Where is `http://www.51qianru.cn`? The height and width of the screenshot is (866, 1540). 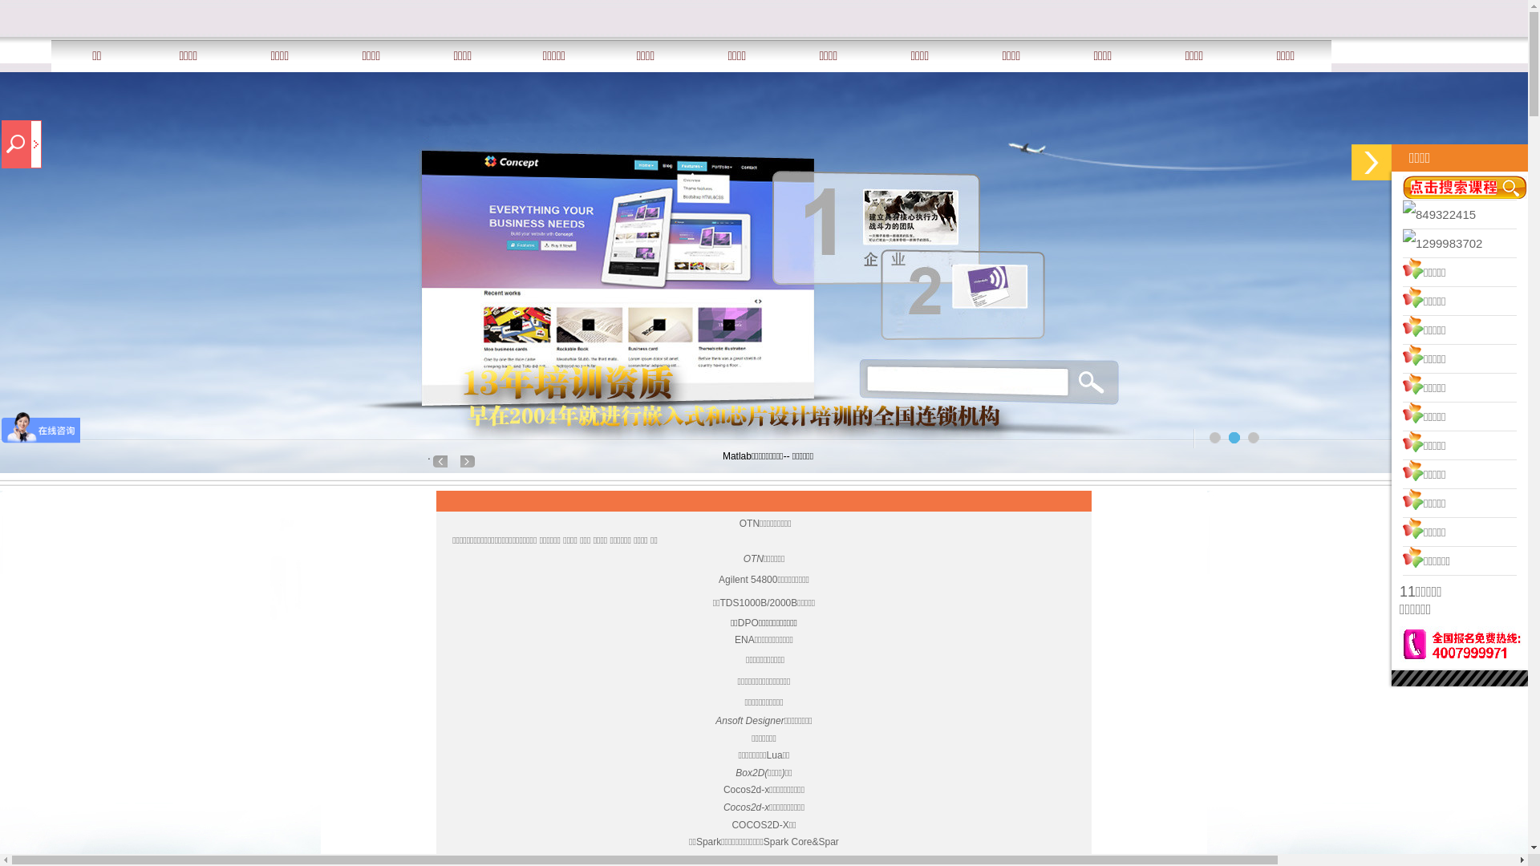
http://www.51qianru.cn is located at coordinates (1215, 438).